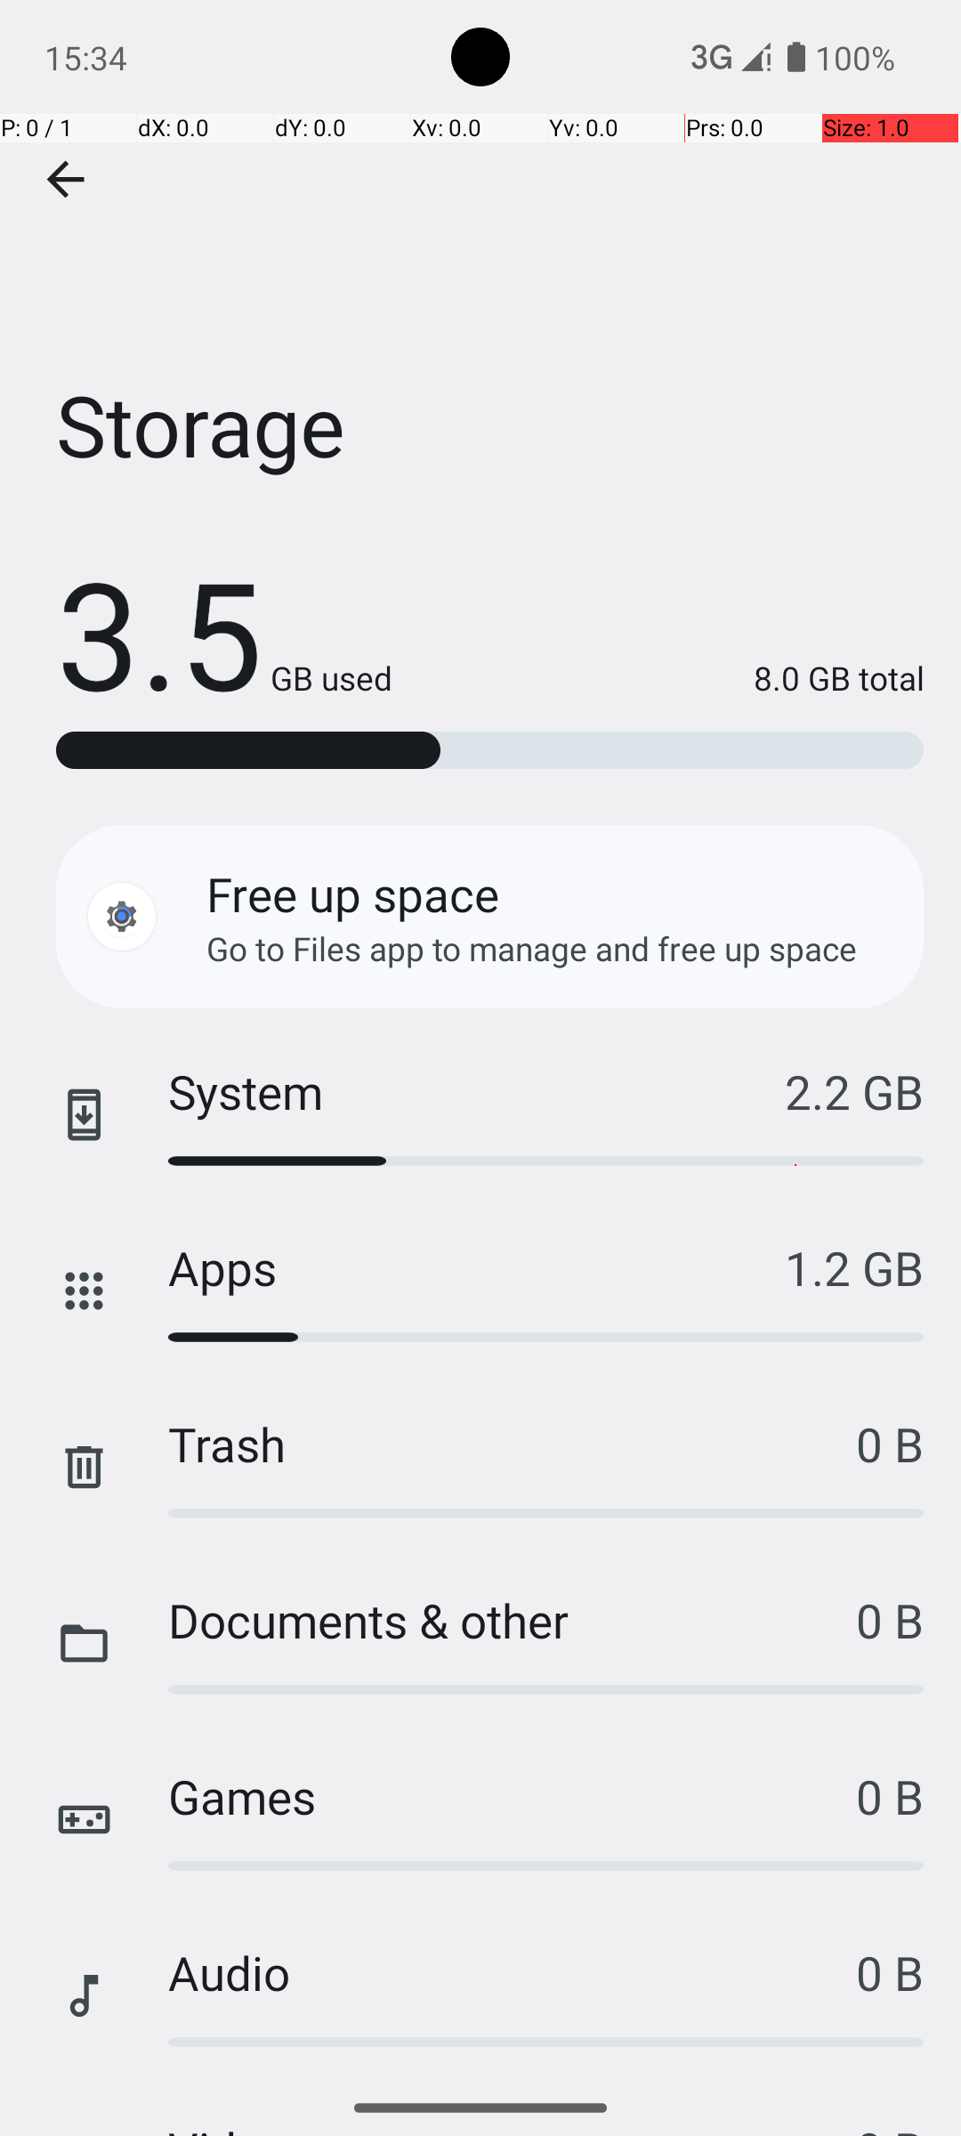 The image size is (961, 2136). Describe the element at coordinates (224, 632) in the screenshot. I see `3.5 GB used` at that location.